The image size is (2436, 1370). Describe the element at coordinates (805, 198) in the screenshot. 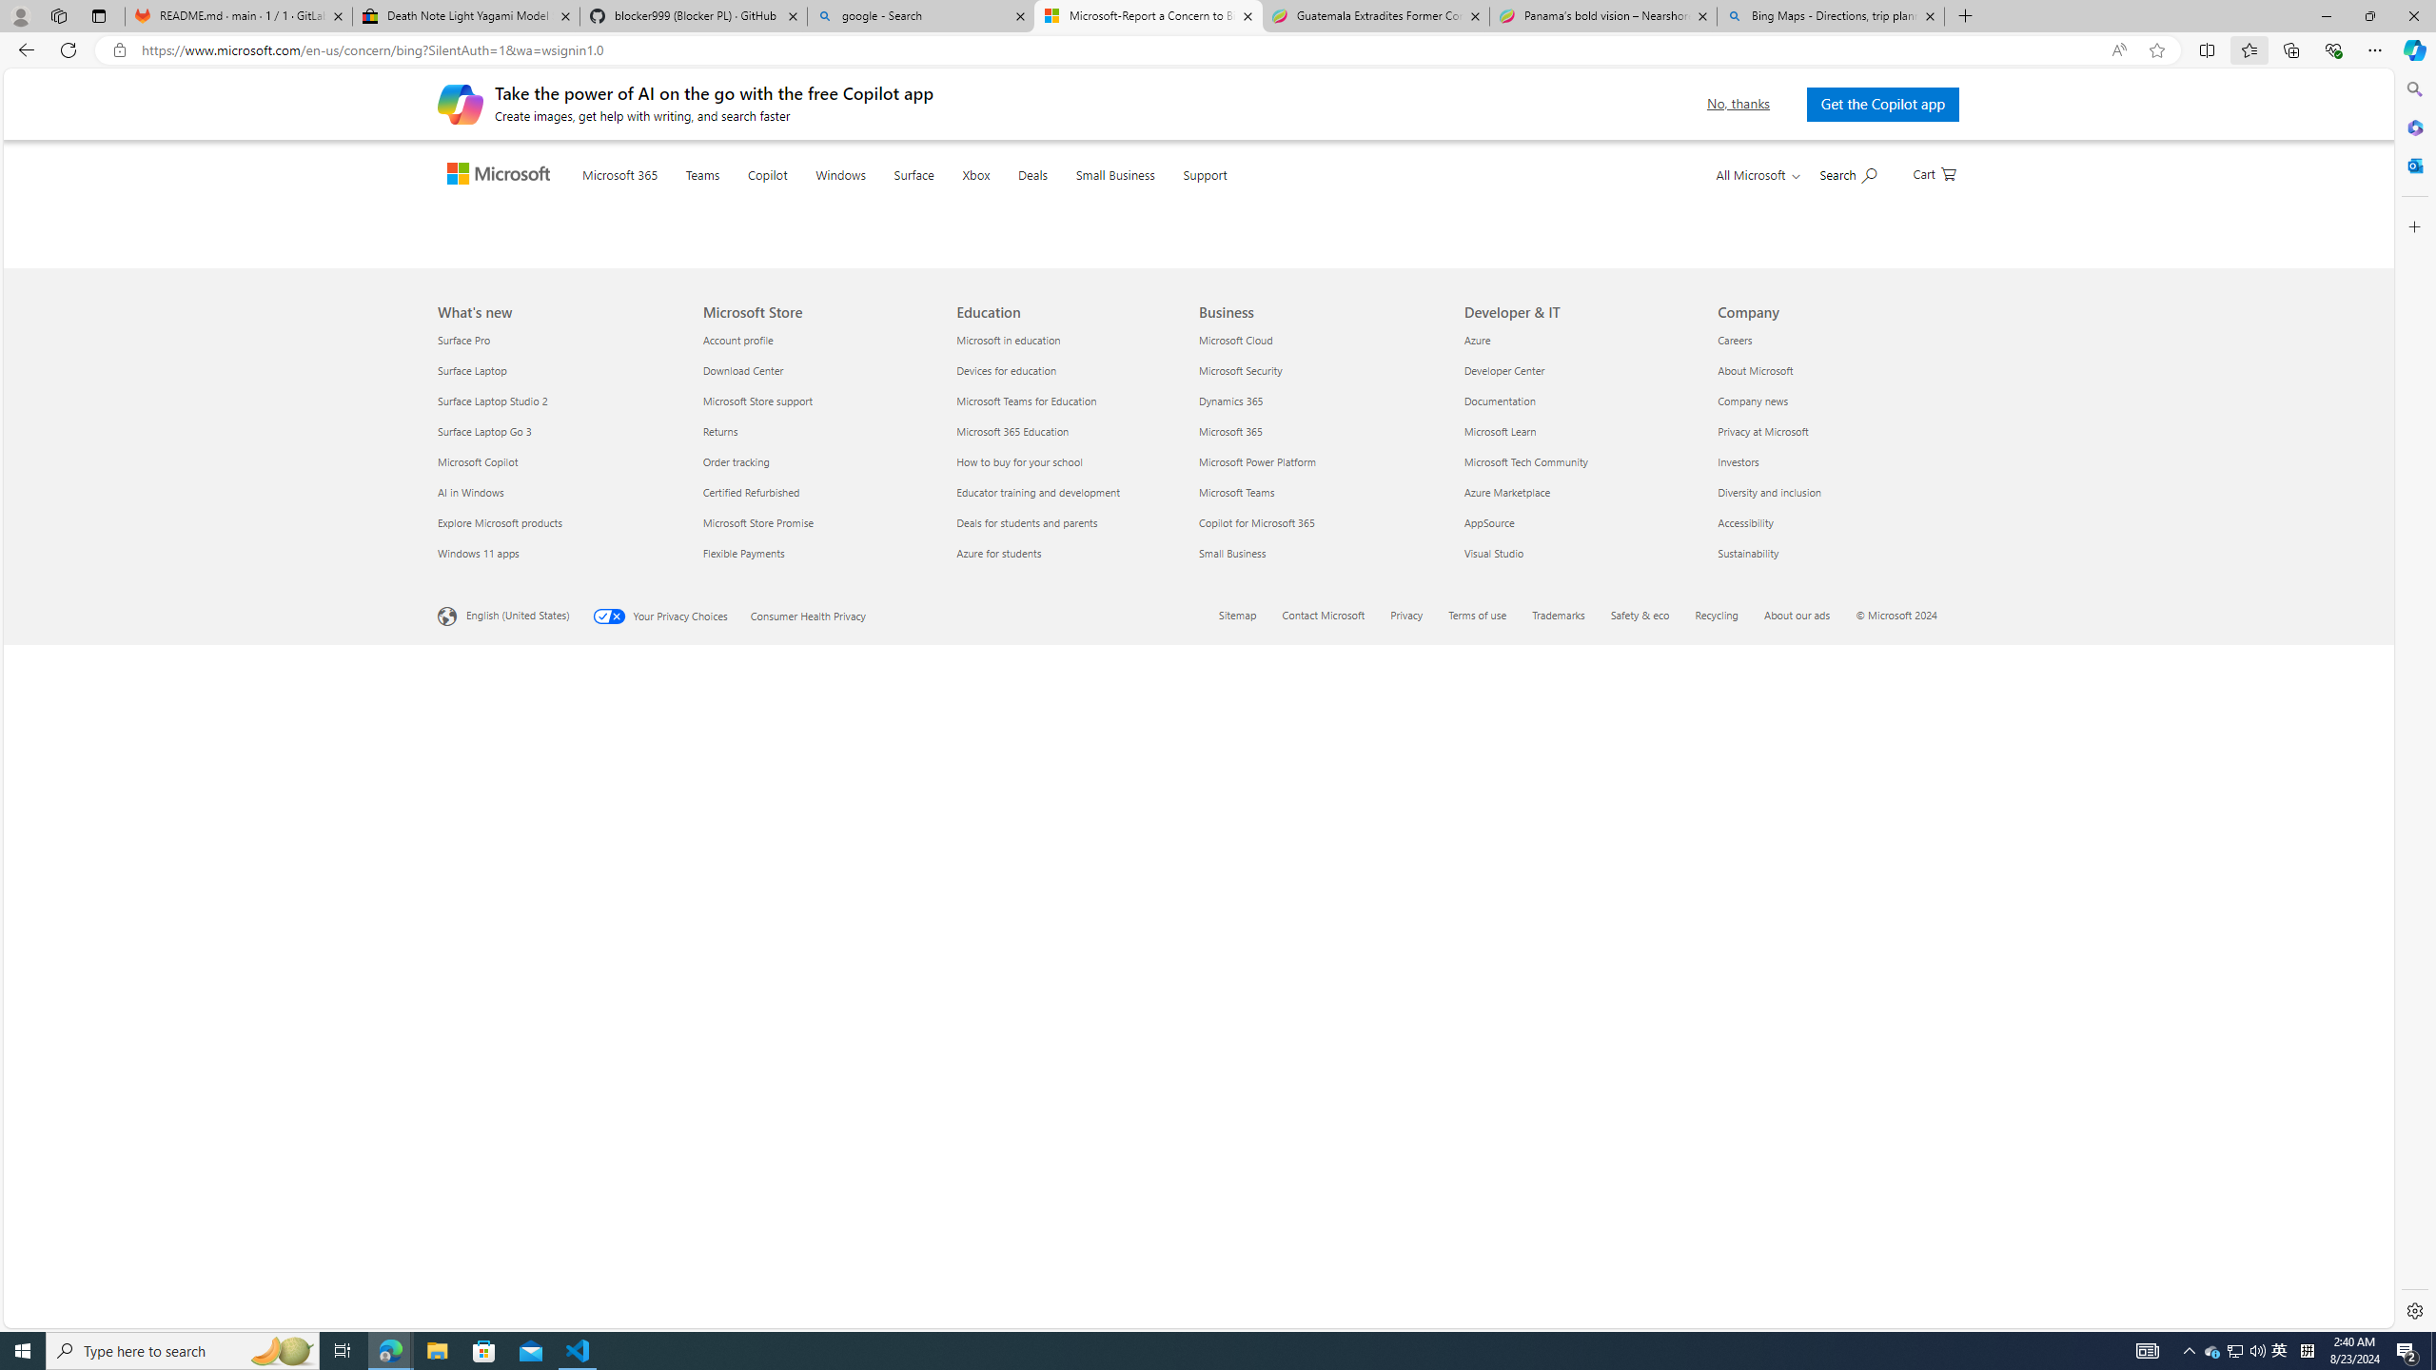

I see `Copilot` at that location.